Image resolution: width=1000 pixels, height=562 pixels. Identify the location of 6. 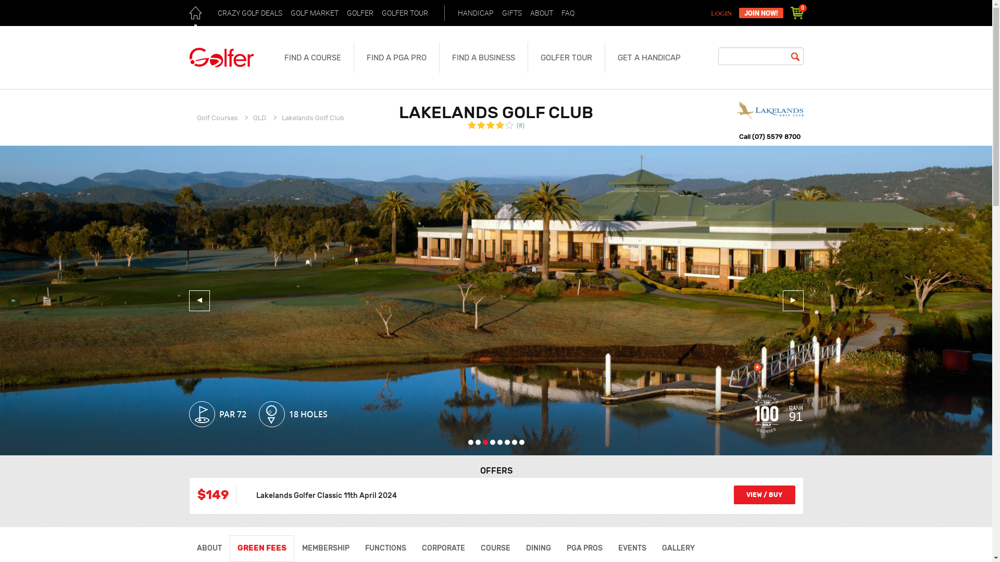
(507, 442).